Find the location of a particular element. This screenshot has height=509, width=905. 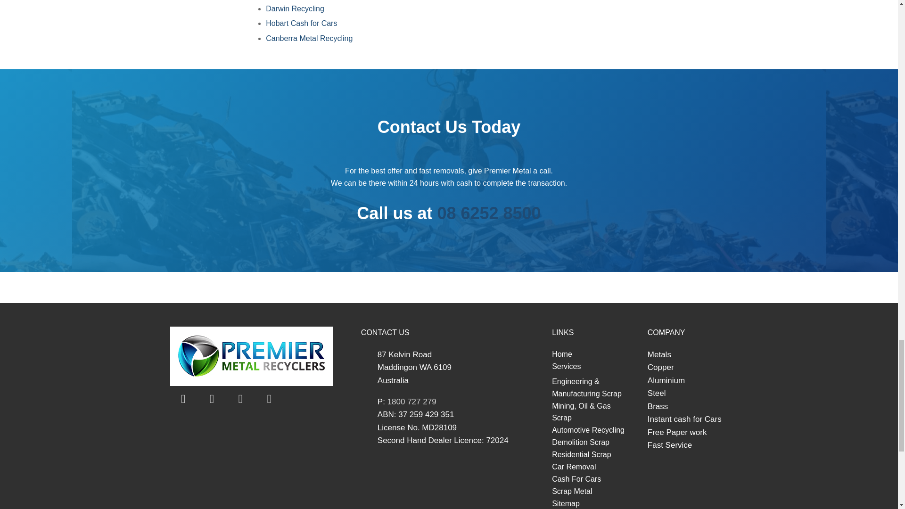

Facebook is located at coordinates (183, 399).